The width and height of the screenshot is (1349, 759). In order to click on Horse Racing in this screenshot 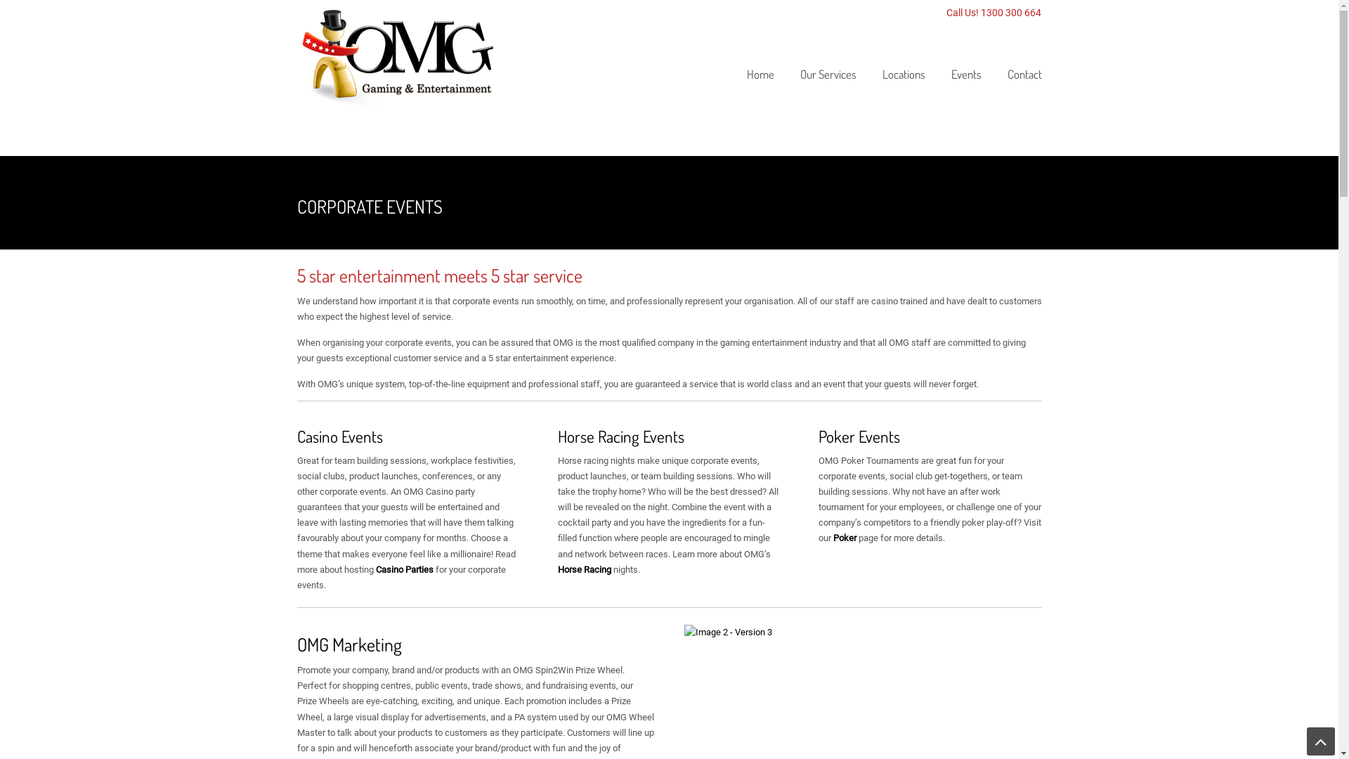, I will do `click(585, 569)`.